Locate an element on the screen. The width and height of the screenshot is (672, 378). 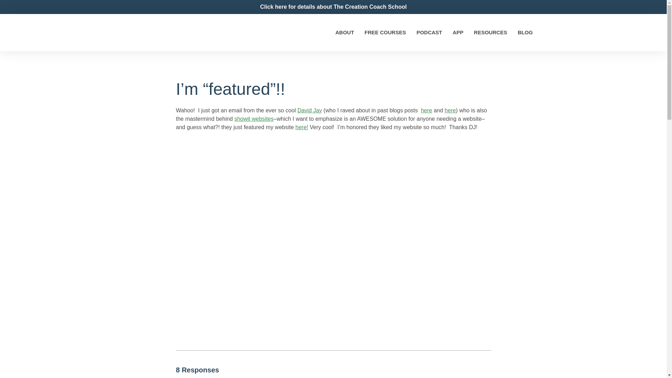
RESOURCES is located at coordinates (490, 32).